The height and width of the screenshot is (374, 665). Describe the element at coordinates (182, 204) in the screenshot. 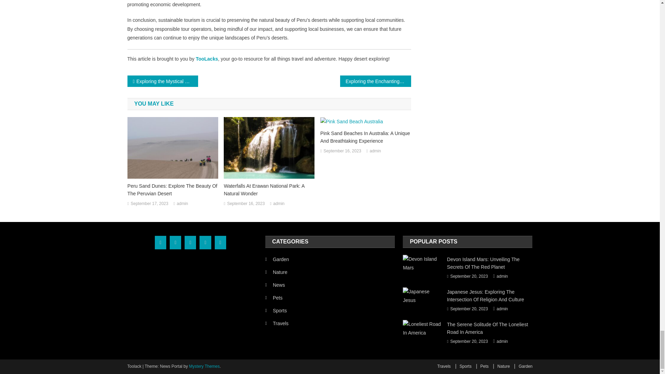

I see `admin` at that location.